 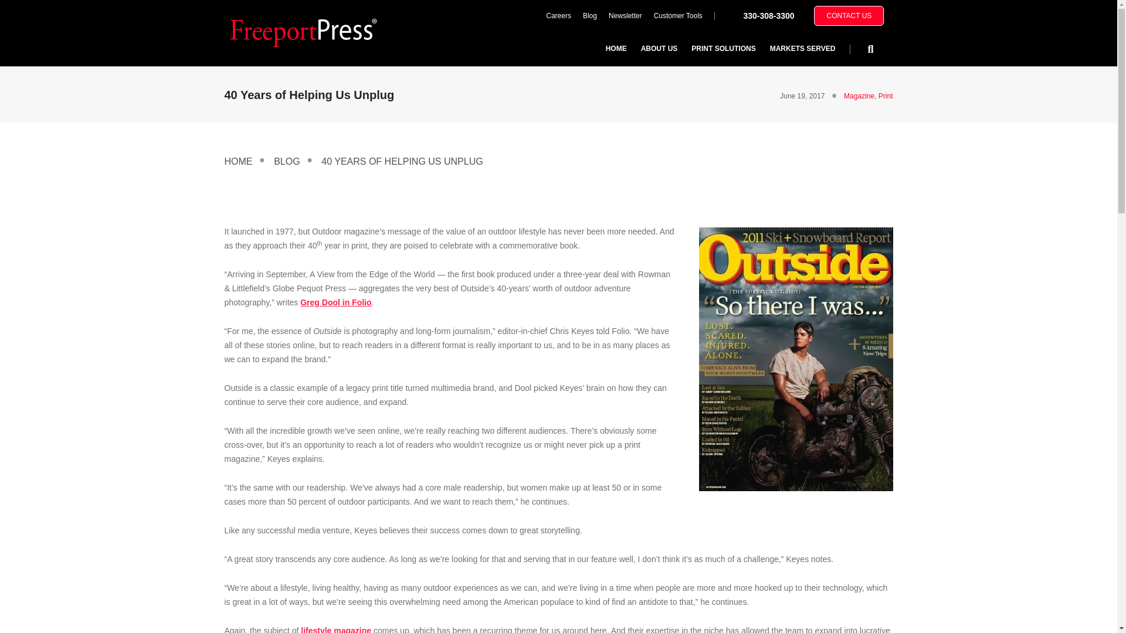 I want to click on Newsletter, so click(x=625, y=16).